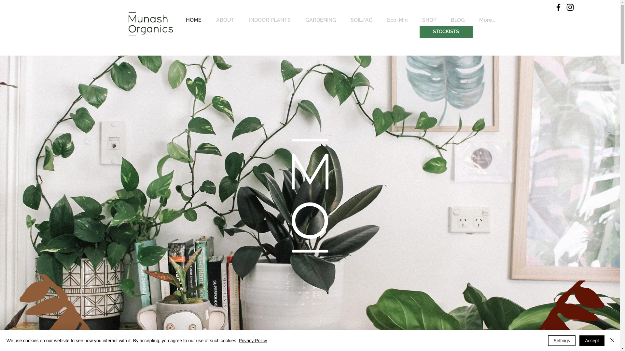  What do you see at coordinates (592, 341) in the screenshot?
I see `Accept` at bounding box center [592, 341].